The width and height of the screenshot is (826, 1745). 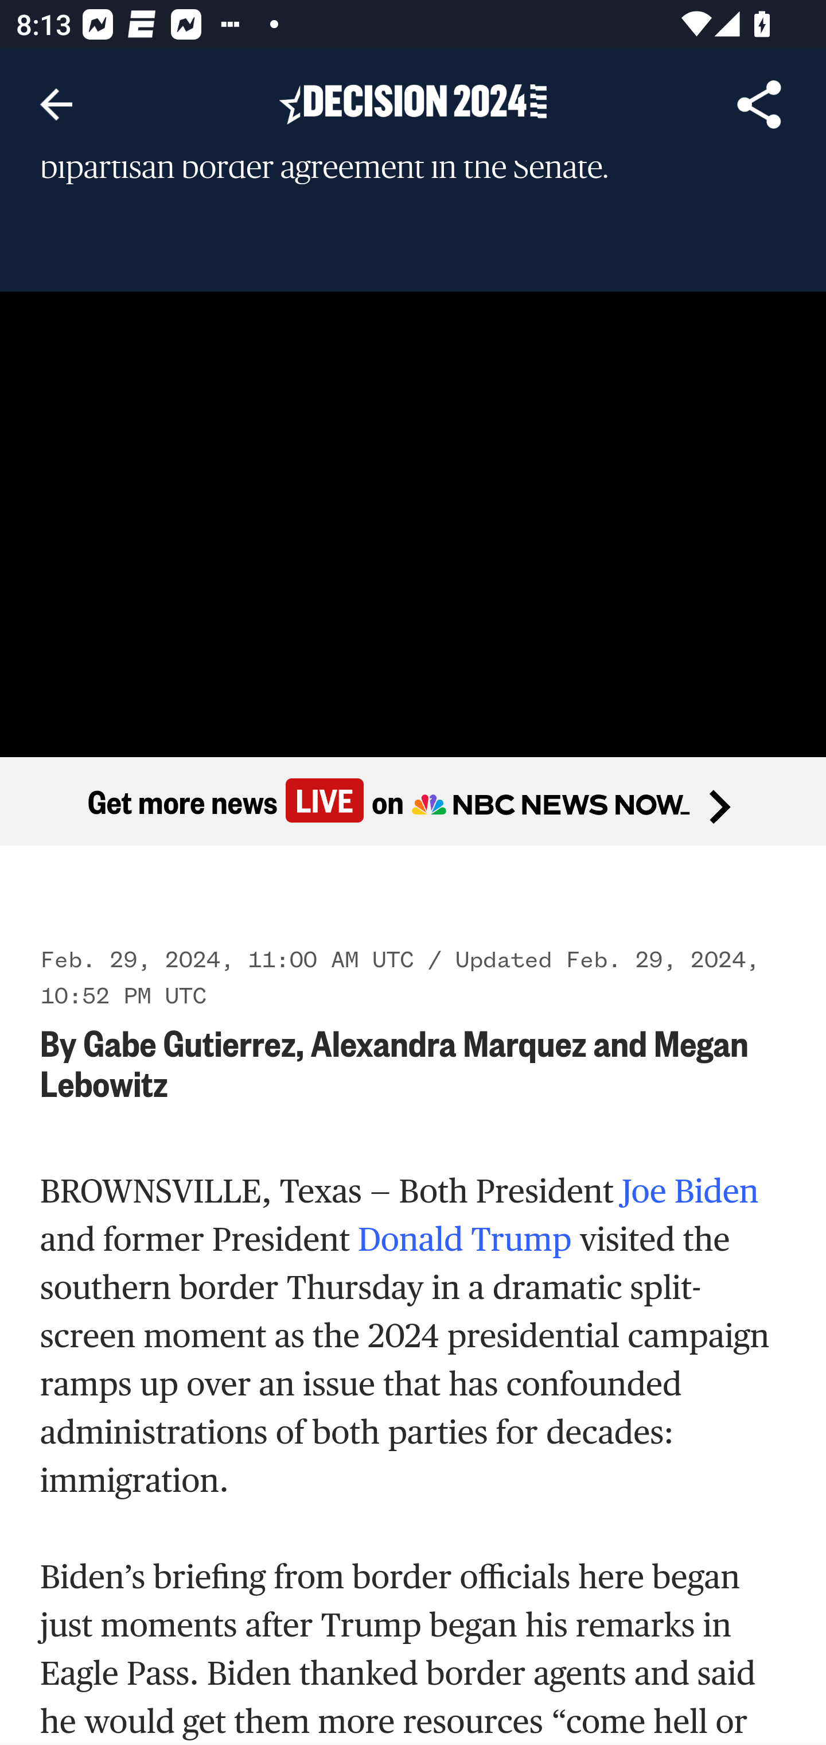 What do you see at coordinates (395, 1064) in the screenshot?
I see `Megan Lebowitz` at bounding box center [395, 1064].